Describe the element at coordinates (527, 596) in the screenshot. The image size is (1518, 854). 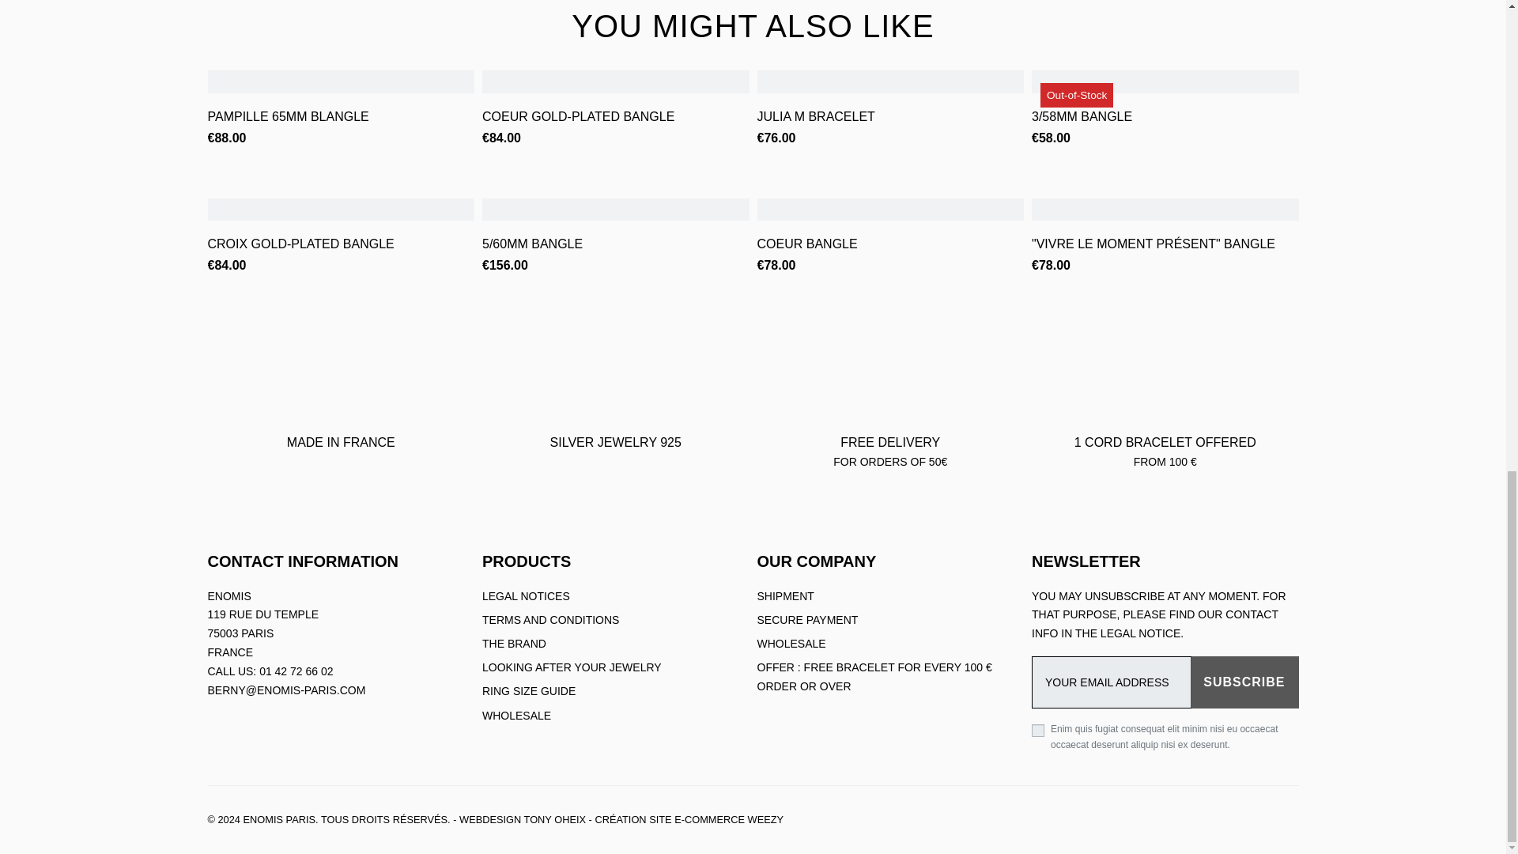
I see `Legal Notices` at that location.